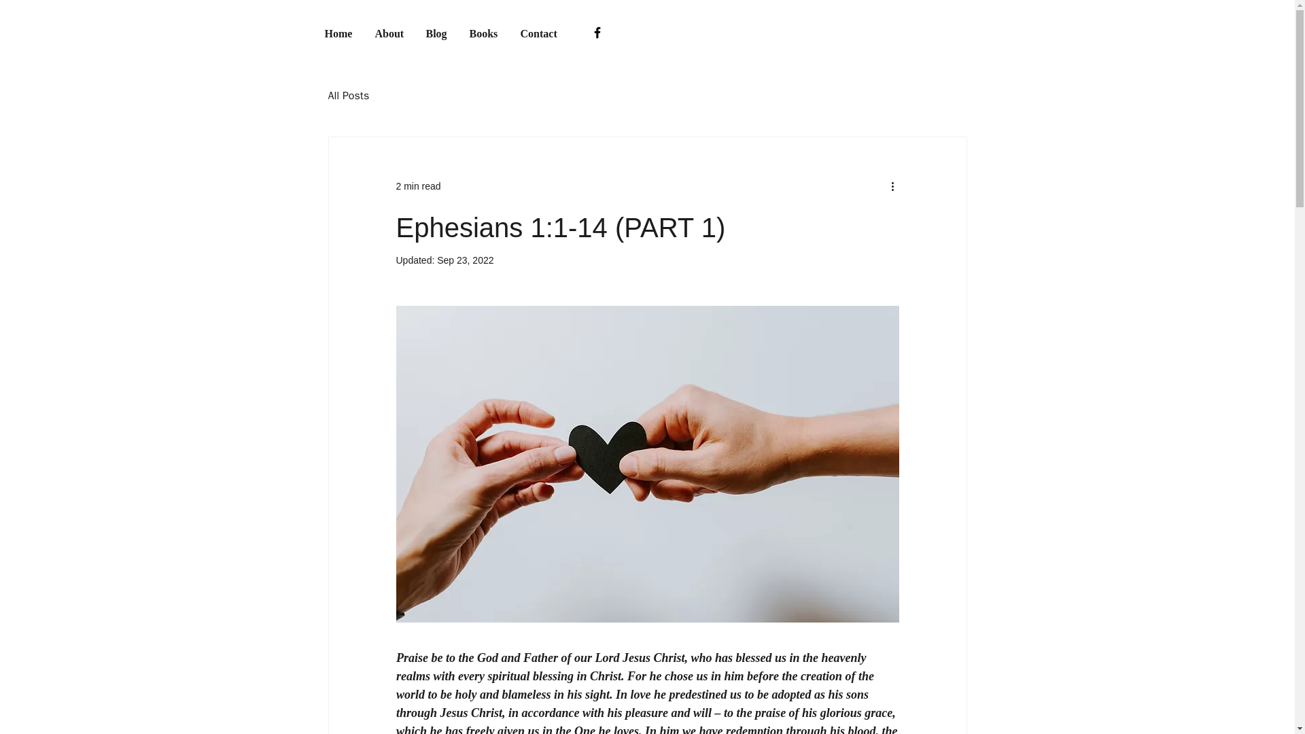 The height and width of the screenshot is (734, 1305). Describe the element at coordinates (417, 186) in the screenshot. I see `2 min read` at that location.